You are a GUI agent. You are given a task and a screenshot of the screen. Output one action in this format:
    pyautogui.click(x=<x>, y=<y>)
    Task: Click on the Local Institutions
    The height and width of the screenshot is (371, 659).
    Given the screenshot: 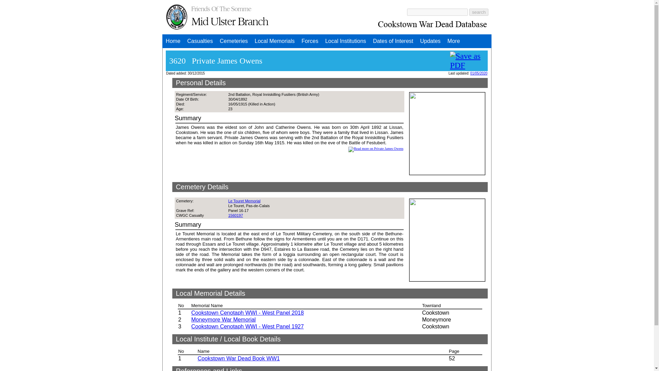 What is the action you would take?
    pyautogui.click(x=345, y=41)
    